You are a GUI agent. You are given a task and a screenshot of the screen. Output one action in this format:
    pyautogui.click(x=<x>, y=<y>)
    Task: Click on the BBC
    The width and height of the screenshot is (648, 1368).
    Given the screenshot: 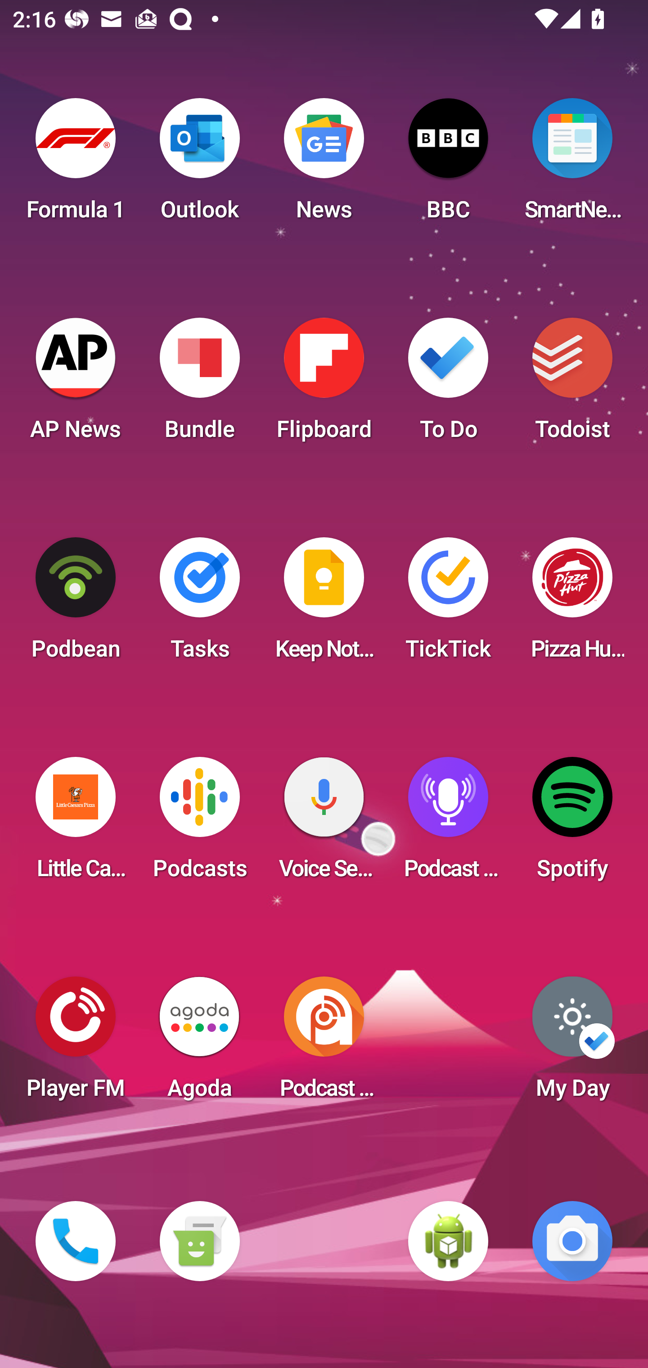 What is the action you would take?
    pyautogui.click(x=448, y=165)
    